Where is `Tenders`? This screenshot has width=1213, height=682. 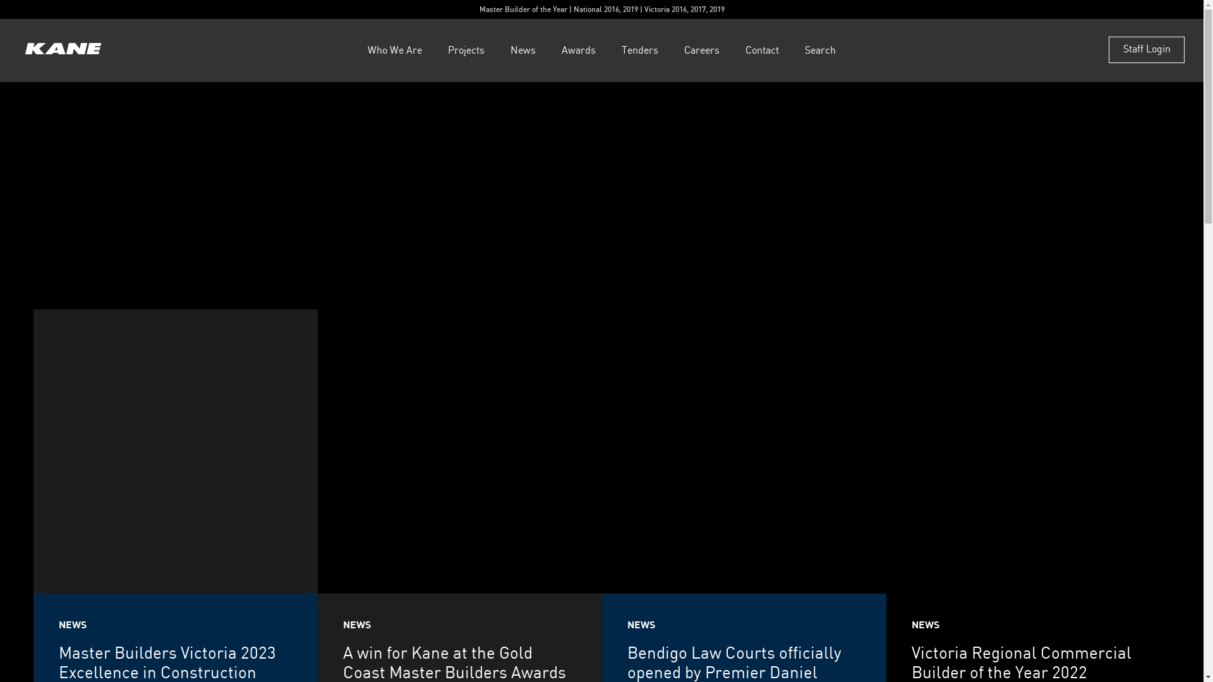
Tenders is located at coordinates (639, 51).